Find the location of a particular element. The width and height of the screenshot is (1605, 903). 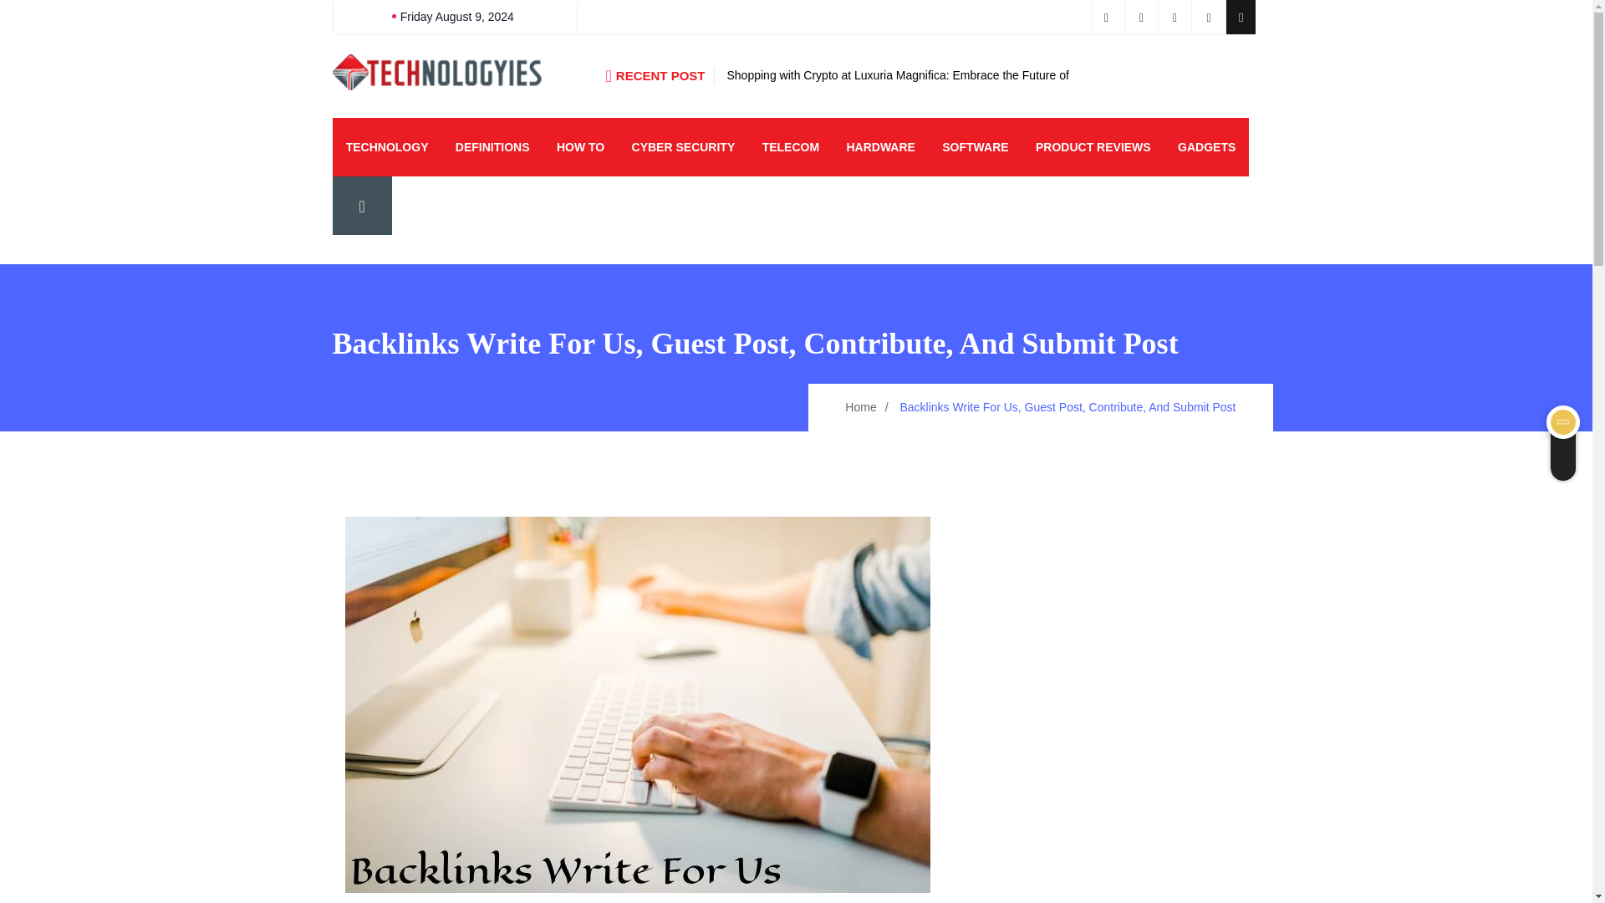

TECHNOLOGY is located at coordinates (387, 147).